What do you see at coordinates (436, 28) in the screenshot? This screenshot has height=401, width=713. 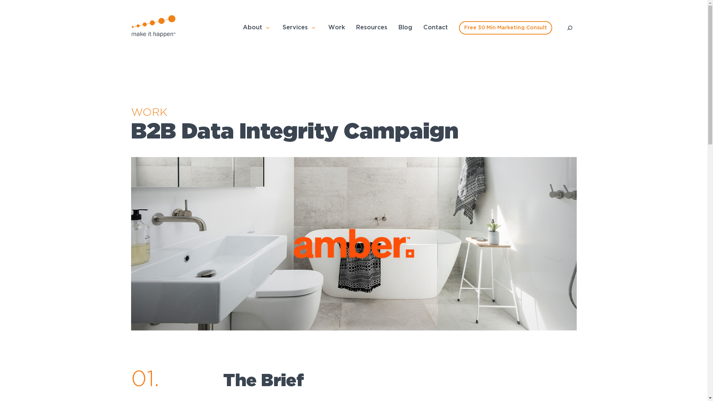 I see `Contact` at bounding box center [436, 28].